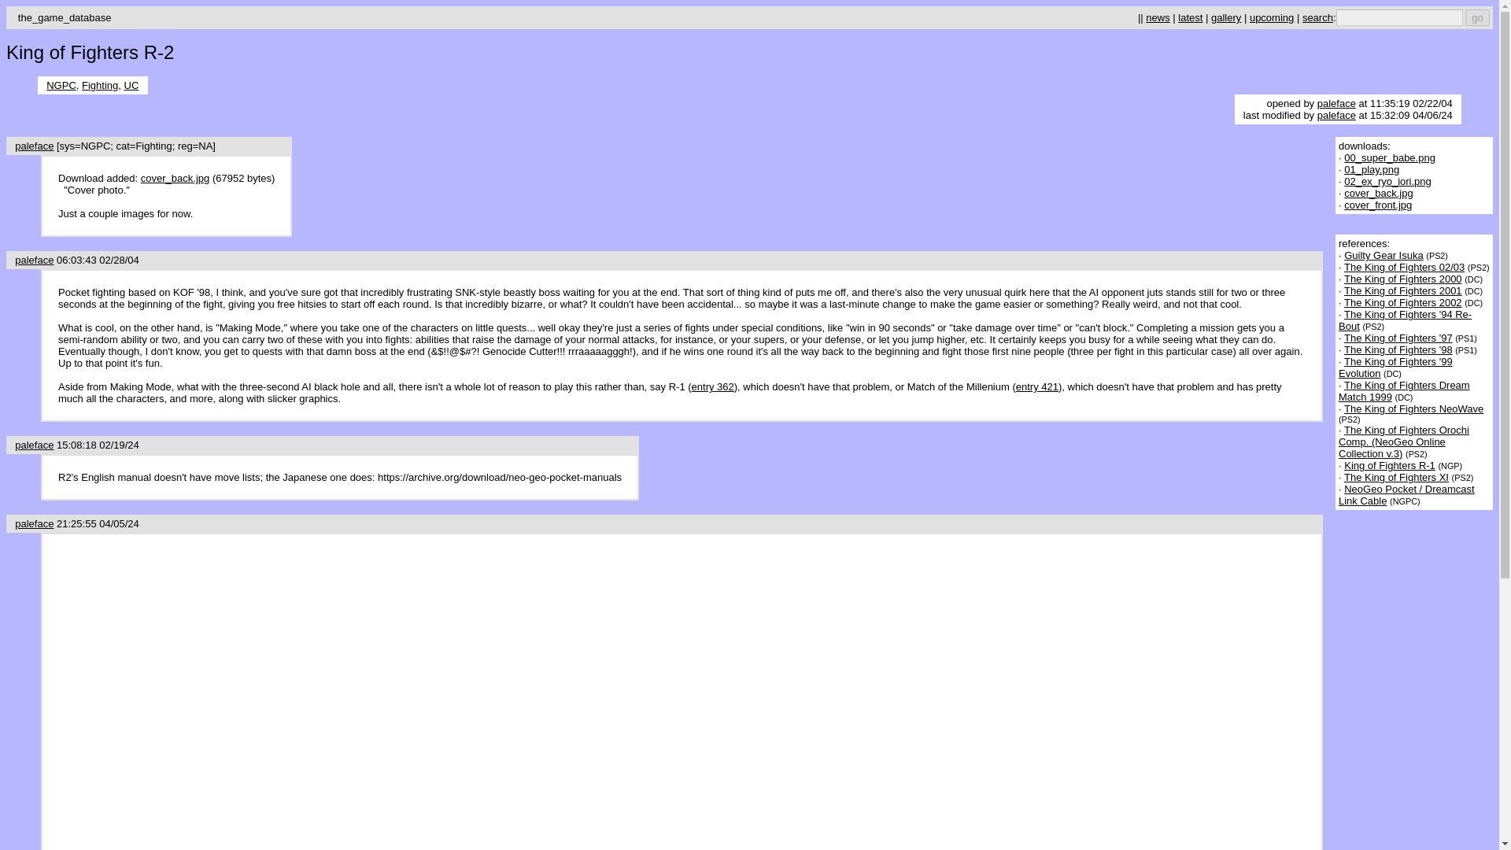 This screenshot has height=850, width=1511. What do you see at coordinates (34, 260) in the screenshot?
I see `paleface` at bounding box center [34, 260].